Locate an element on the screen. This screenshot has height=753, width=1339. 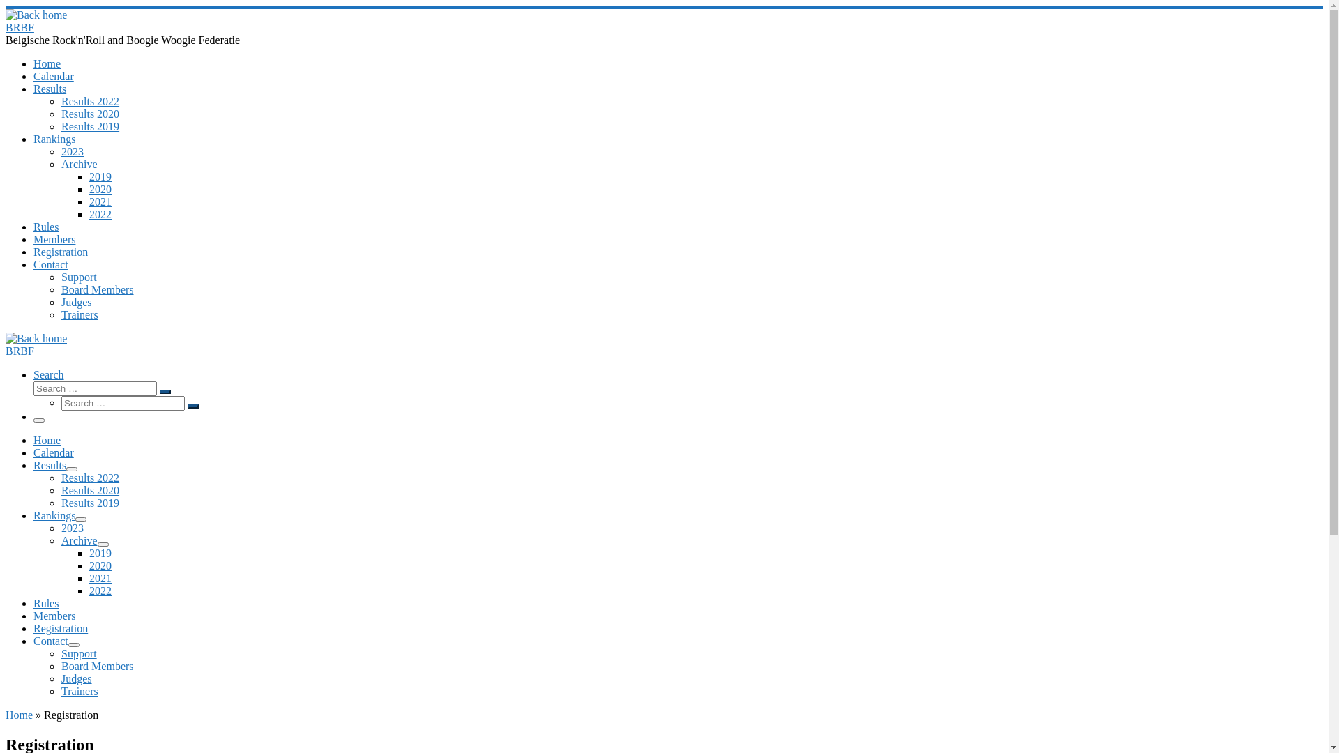
Results 2020 is located at coordinates (91, 114).